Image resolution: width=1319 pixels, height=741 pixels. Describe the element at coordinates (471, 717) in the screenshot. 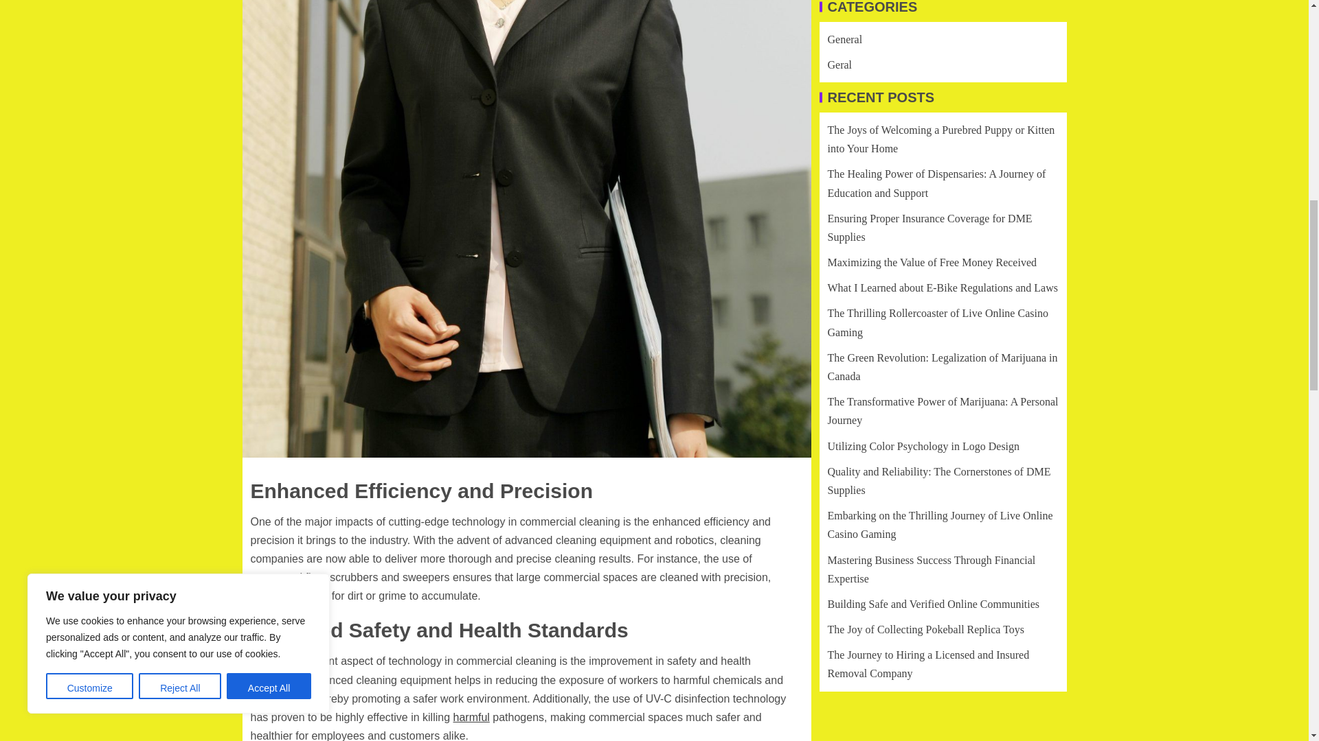

I see `harmful` at that location.